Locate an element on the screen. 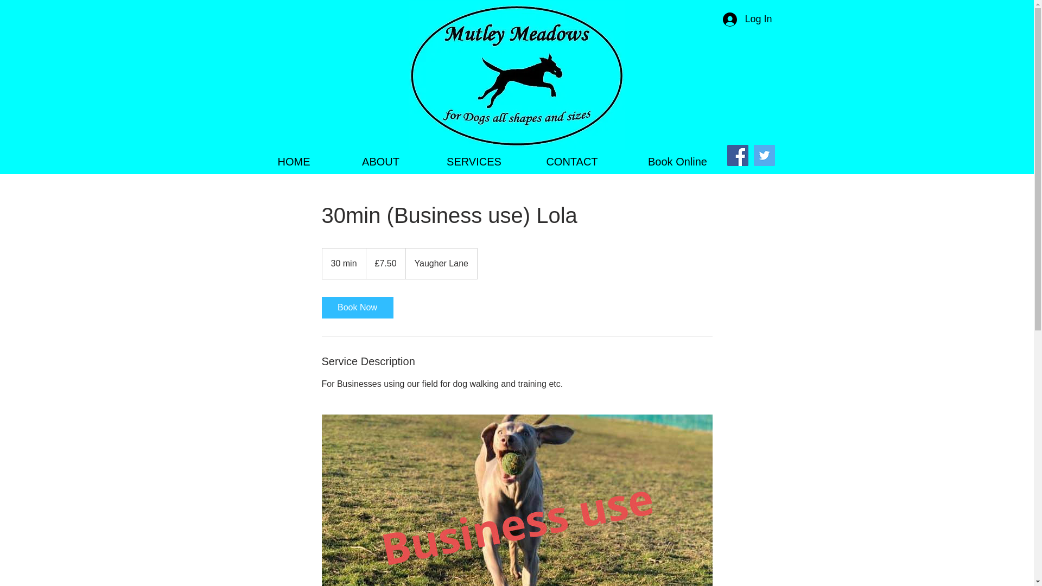  ABOUT is located at coordinates (380, 162).